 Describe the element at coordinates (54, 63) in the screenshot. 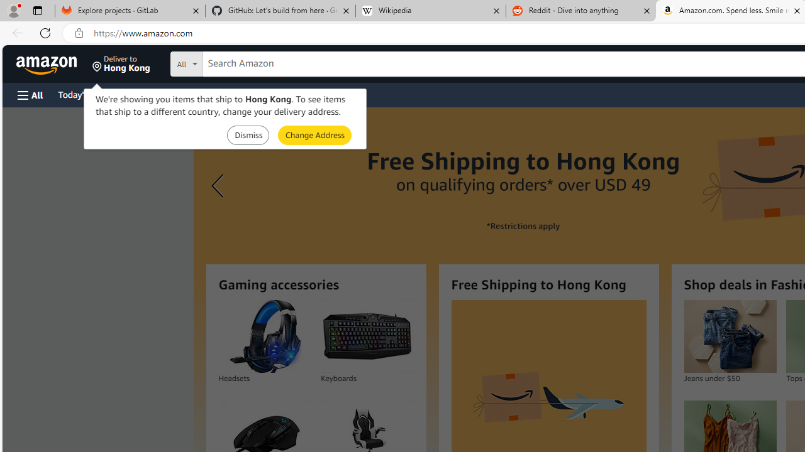

I see `Skip to main content` at that location.